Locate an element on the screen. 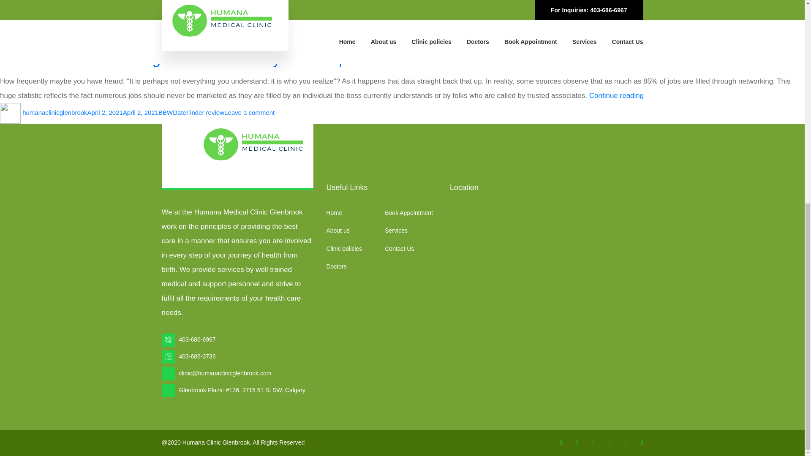 The height and width of the screenshot is (456, 811). BBWDateFinder review is located at coordinates (191, 38).